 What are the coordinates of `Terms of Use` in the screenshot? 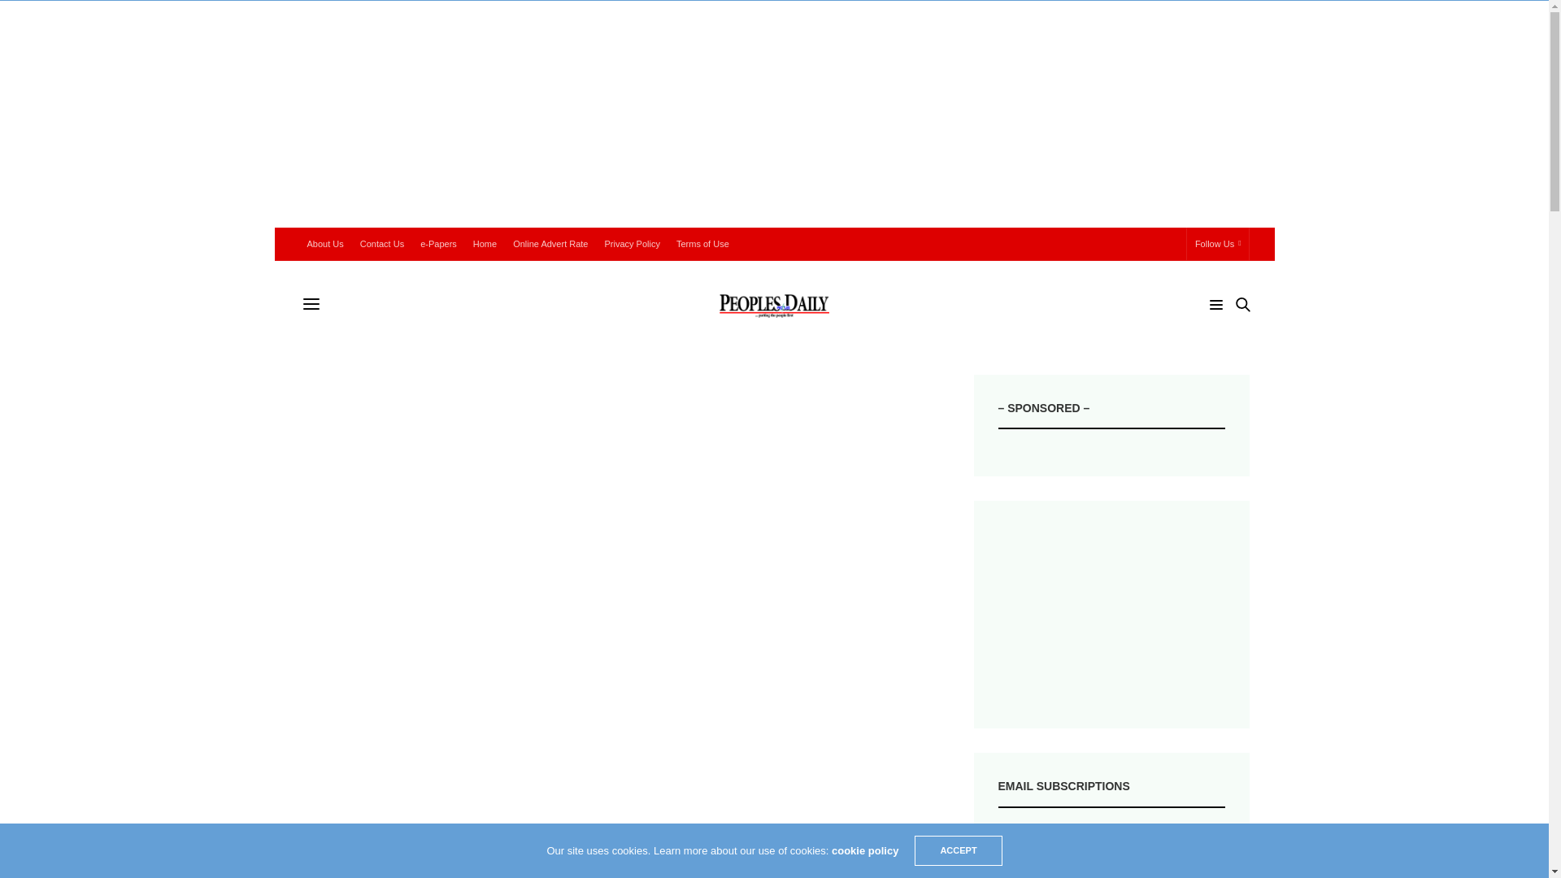 It's located at (702, 243).